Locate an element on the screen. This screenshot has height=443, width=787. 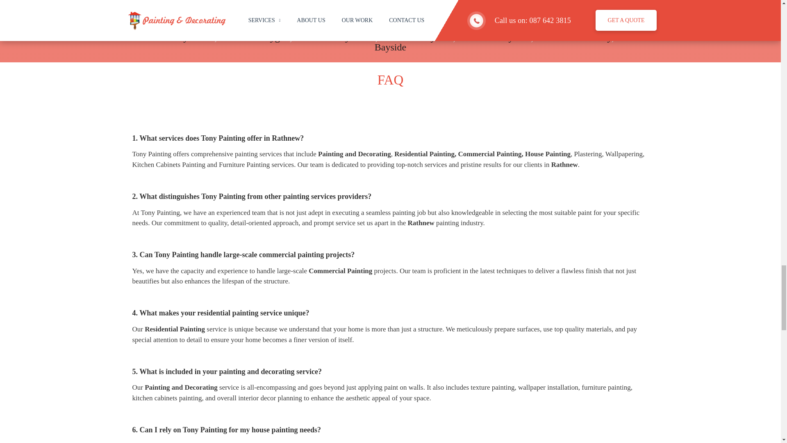
Painters Ballybrack is located at coordinates (509, 27).